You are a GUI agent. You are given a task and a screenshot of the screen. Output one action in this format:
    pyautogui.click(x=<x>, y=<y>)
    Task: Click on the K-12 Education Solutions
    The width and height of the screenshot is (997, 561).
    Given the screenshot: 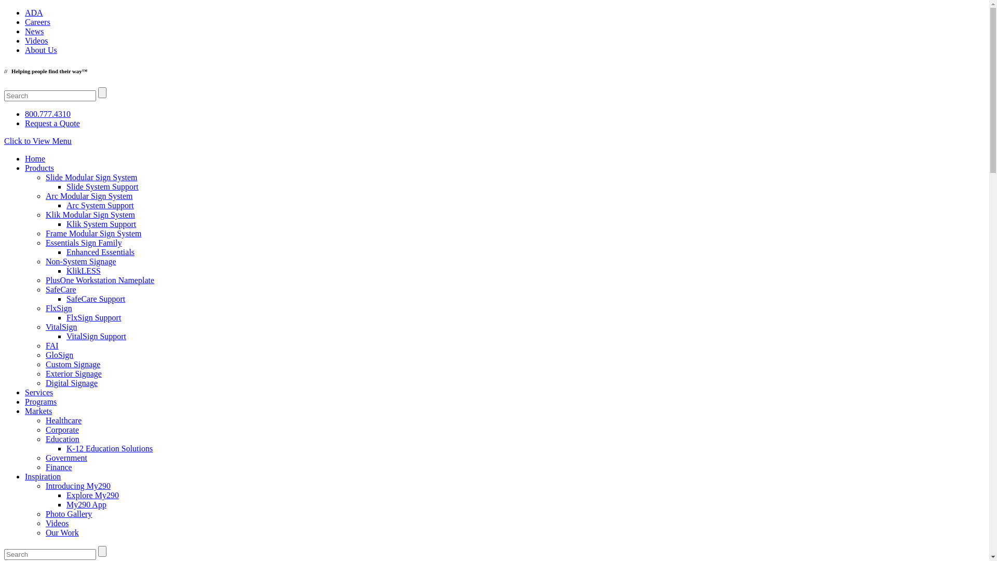 What is the action you would take?
    pyautogui.click(x=110, y=449)
    